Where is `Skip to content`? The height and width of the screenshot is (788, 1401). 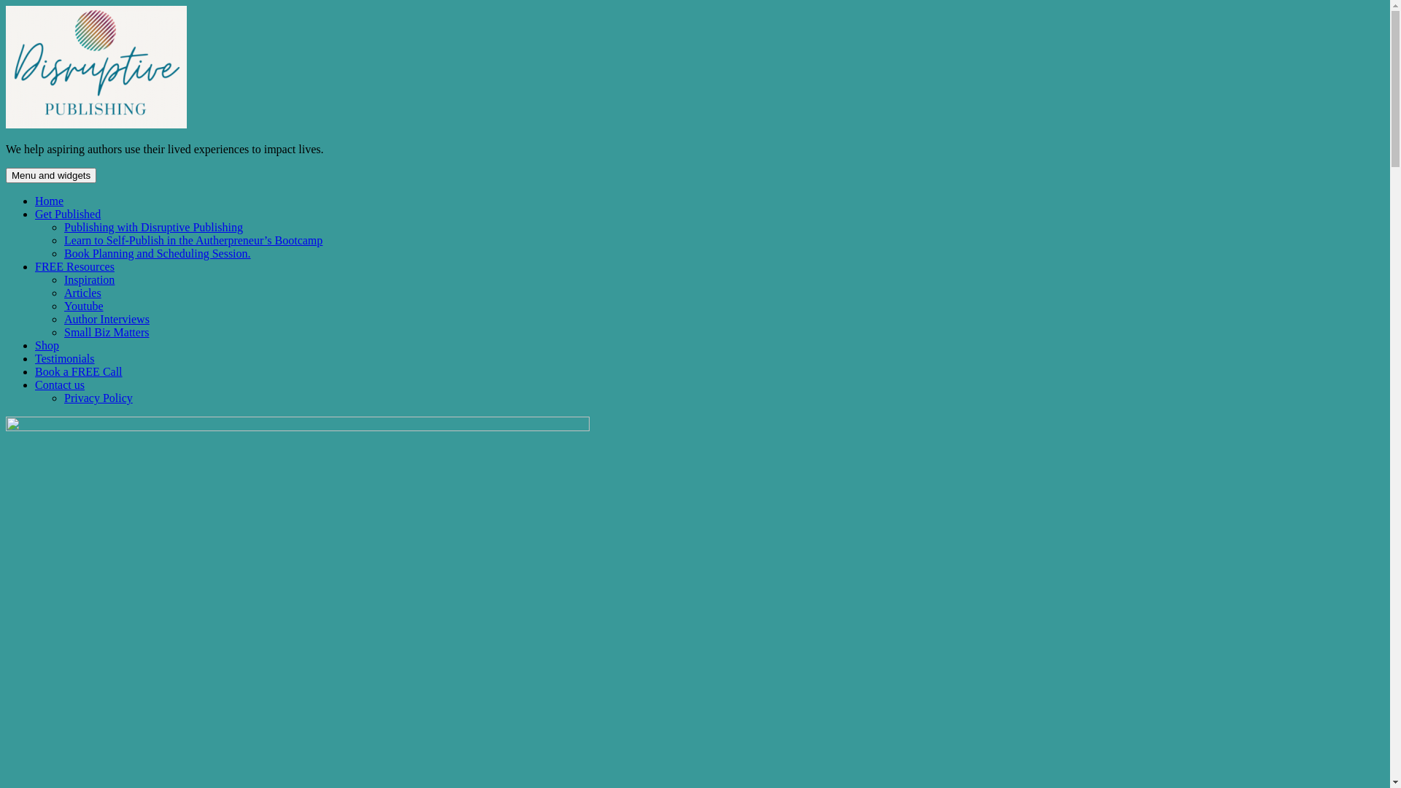 Skip to content is located at coordinates (6, 6).